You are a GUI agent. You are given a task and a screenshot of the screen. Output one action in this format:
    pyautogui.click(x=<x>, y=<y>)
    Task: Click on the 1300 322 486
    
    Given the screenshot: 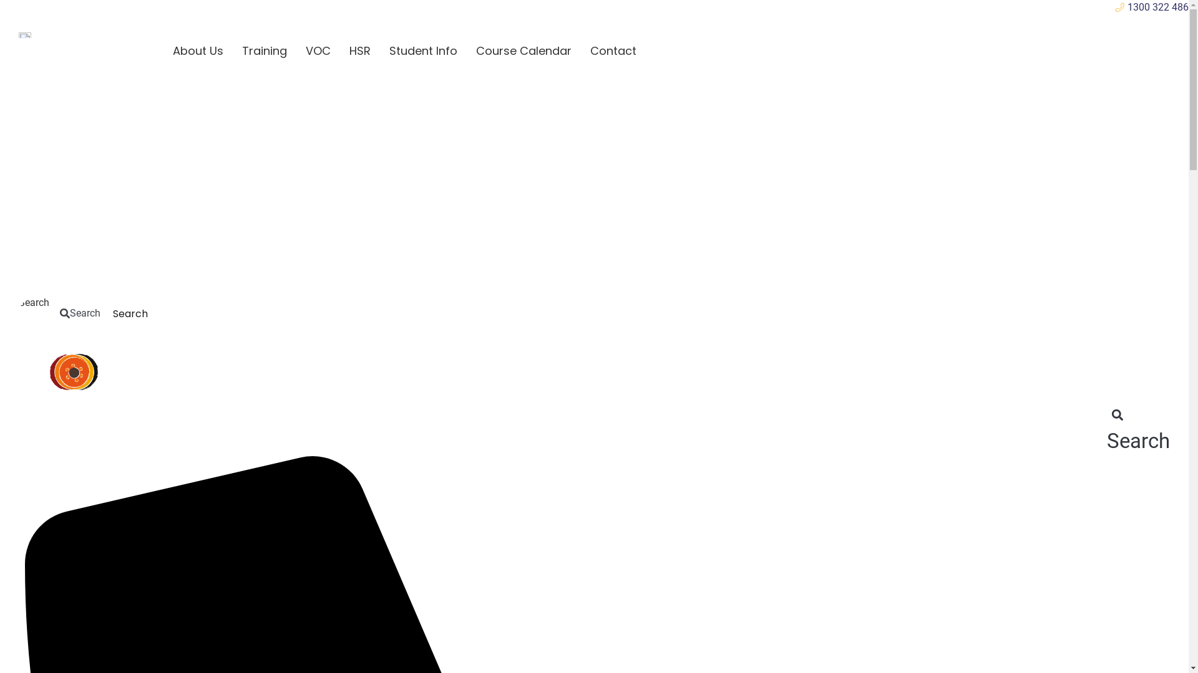 What is the action you would take?
    pyautogui.click(x=137, y=294)
    